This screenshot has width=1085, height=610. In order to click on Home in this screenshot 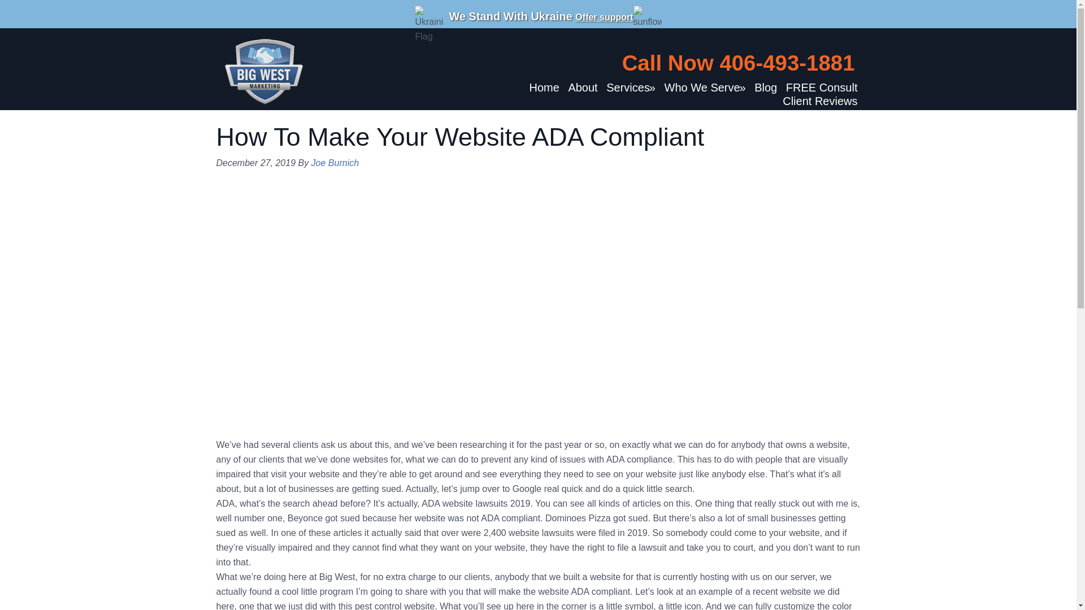, I will do `click(544, 87)`.